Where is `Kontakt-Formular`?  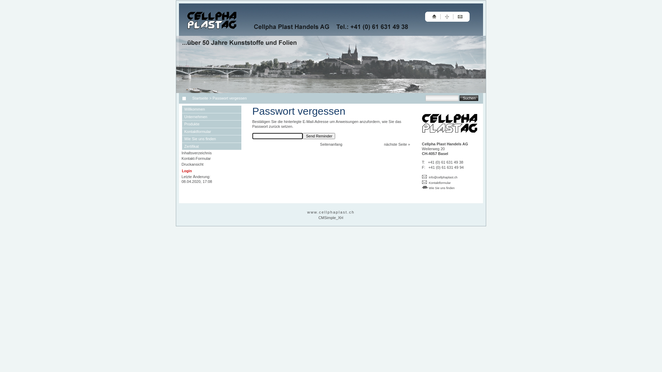
Kontakt-Formular is located at coordinates (196, 158).